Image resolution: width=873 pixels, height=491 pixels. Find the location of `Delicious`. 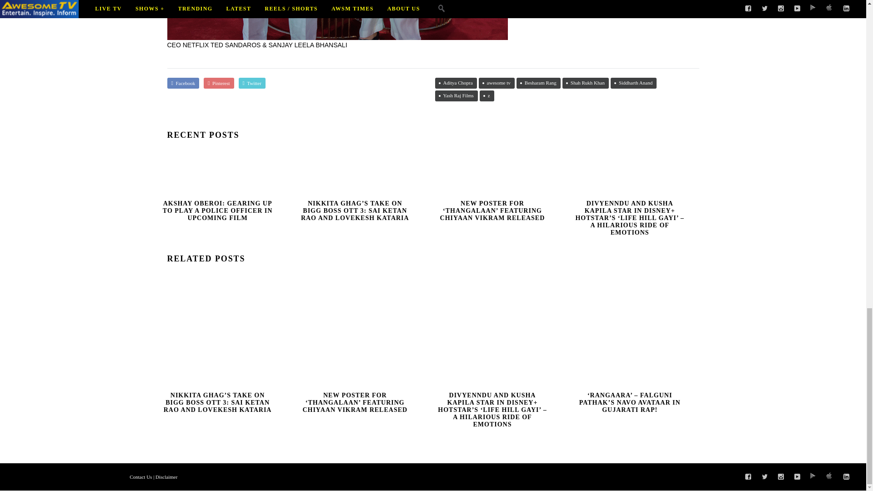

Delicious is located at coordinates (830, 476).